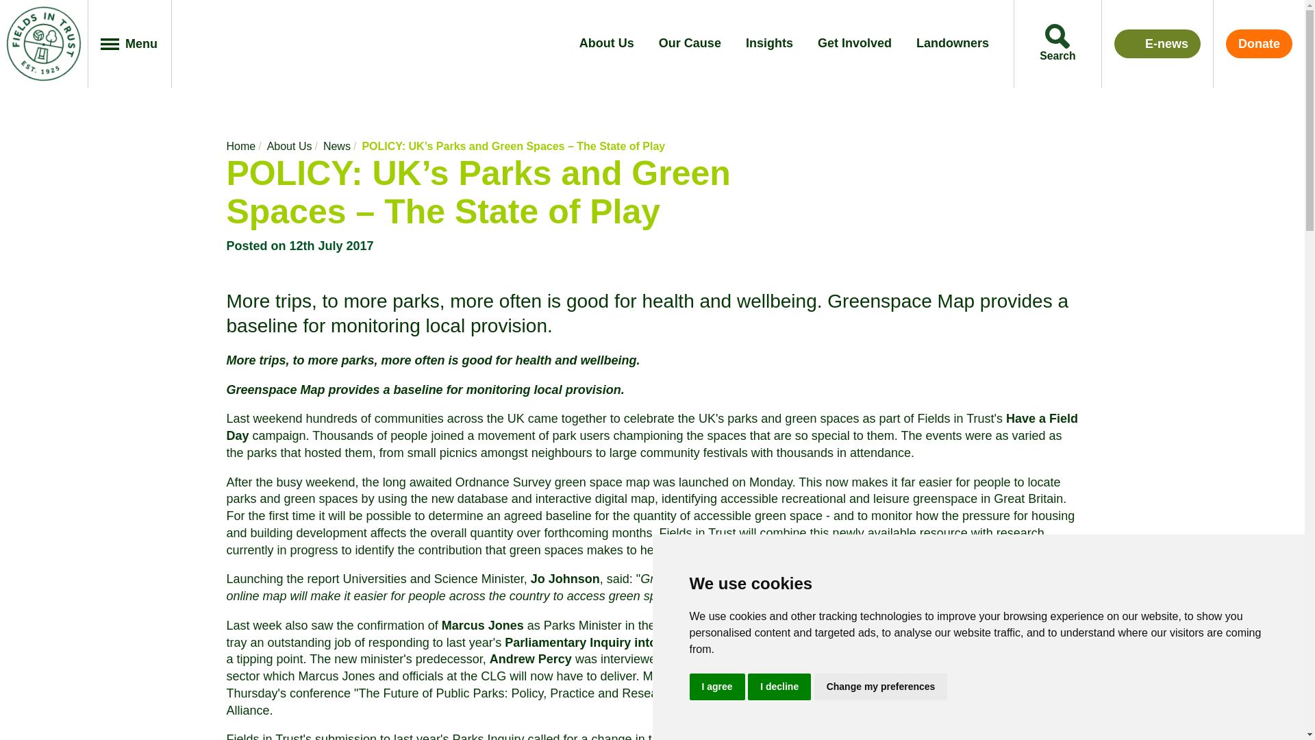 The height and width of the screenshot is (740, 1315). What do you see at coordinates (1157, 44) in the screenshot?
I see `E-news` at bounding box center [1157, 44].